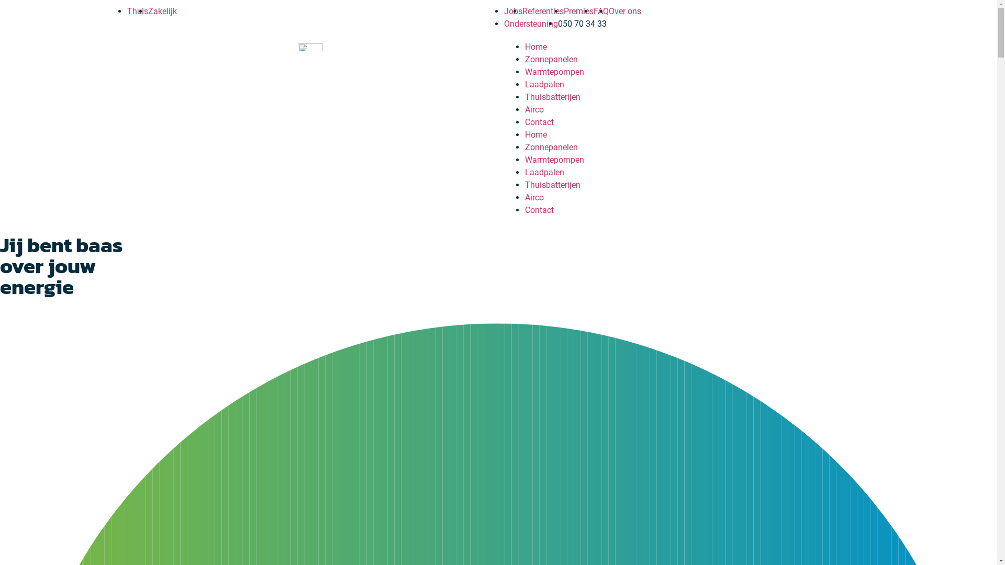  I want to click on Zakelijk, so click(162, 12).